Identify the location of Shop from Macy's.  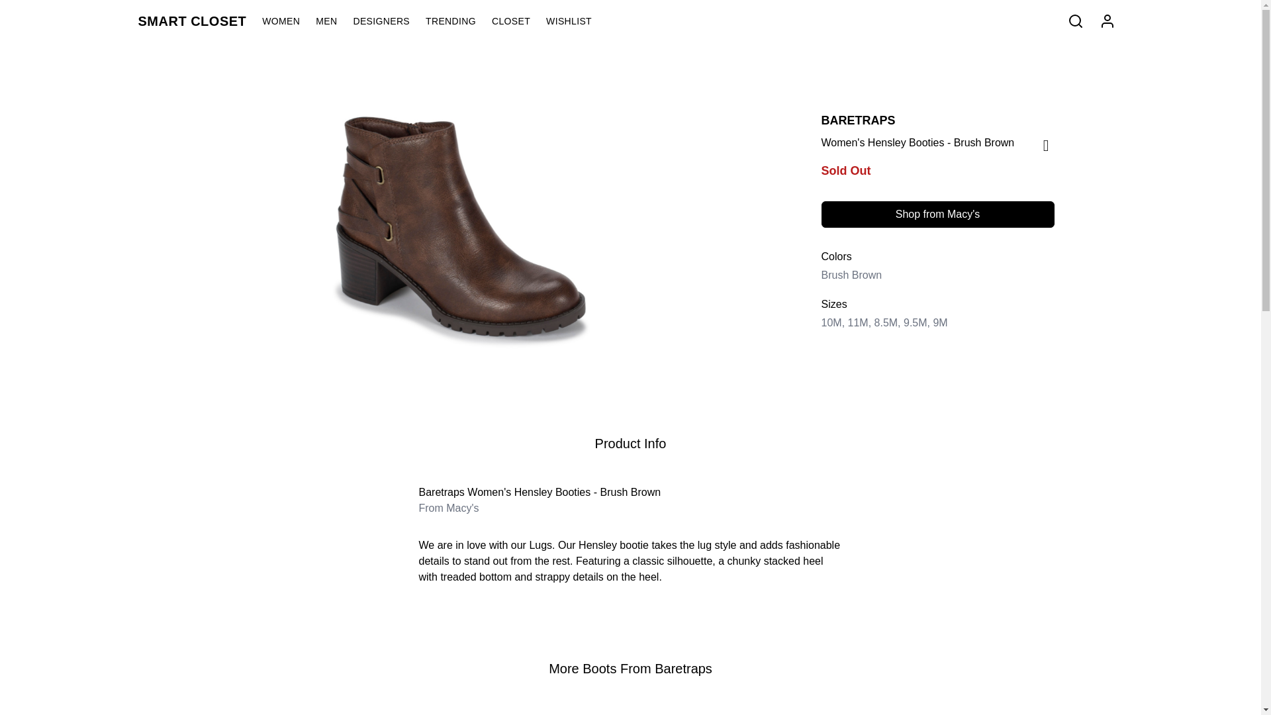
(937, 215).